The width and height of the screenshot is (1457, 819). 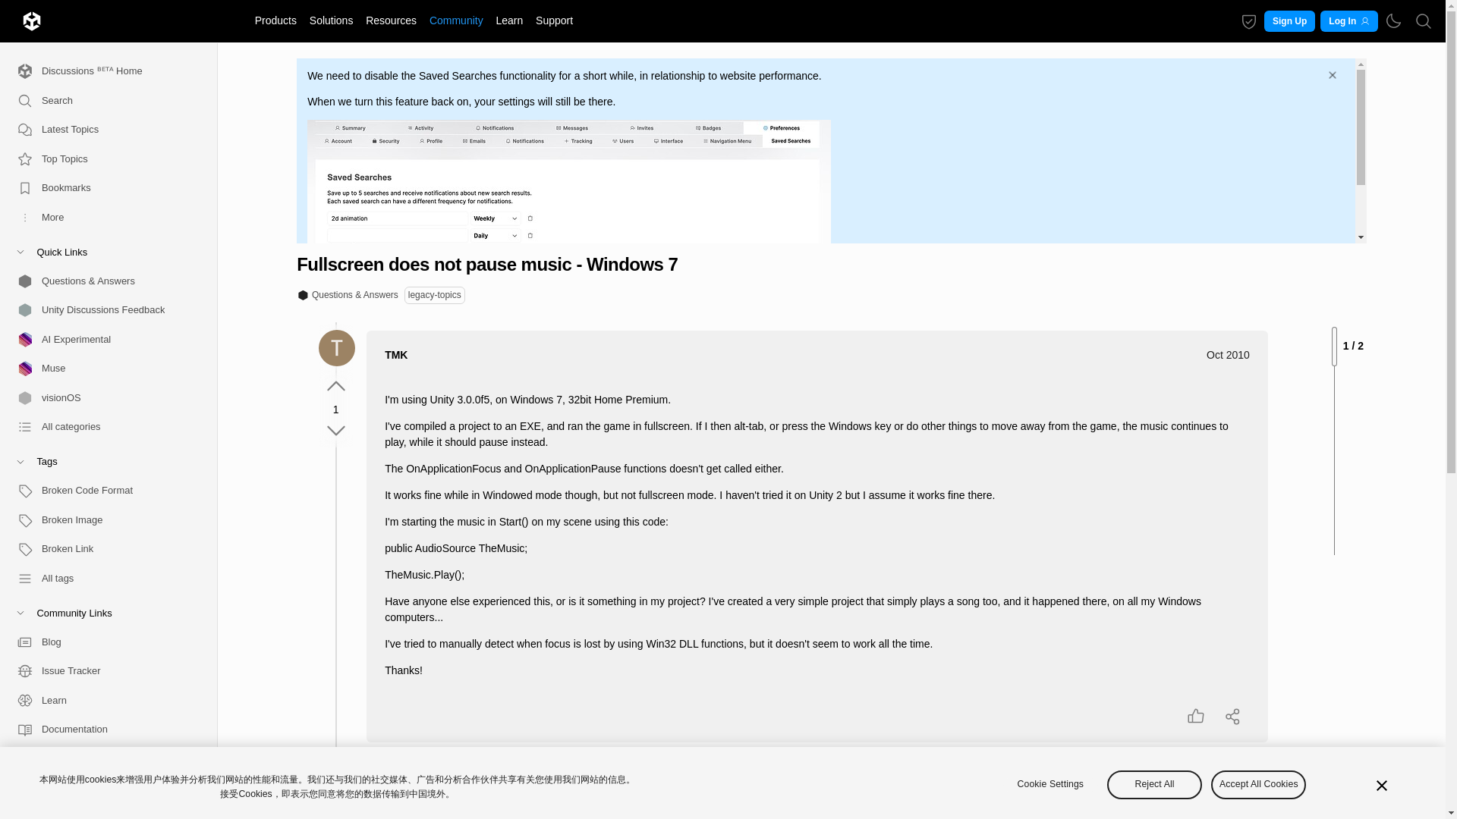 What do you see at coordinates (275, 20) in the screenshot?
I see `Products` at bounding box center [275, 20].